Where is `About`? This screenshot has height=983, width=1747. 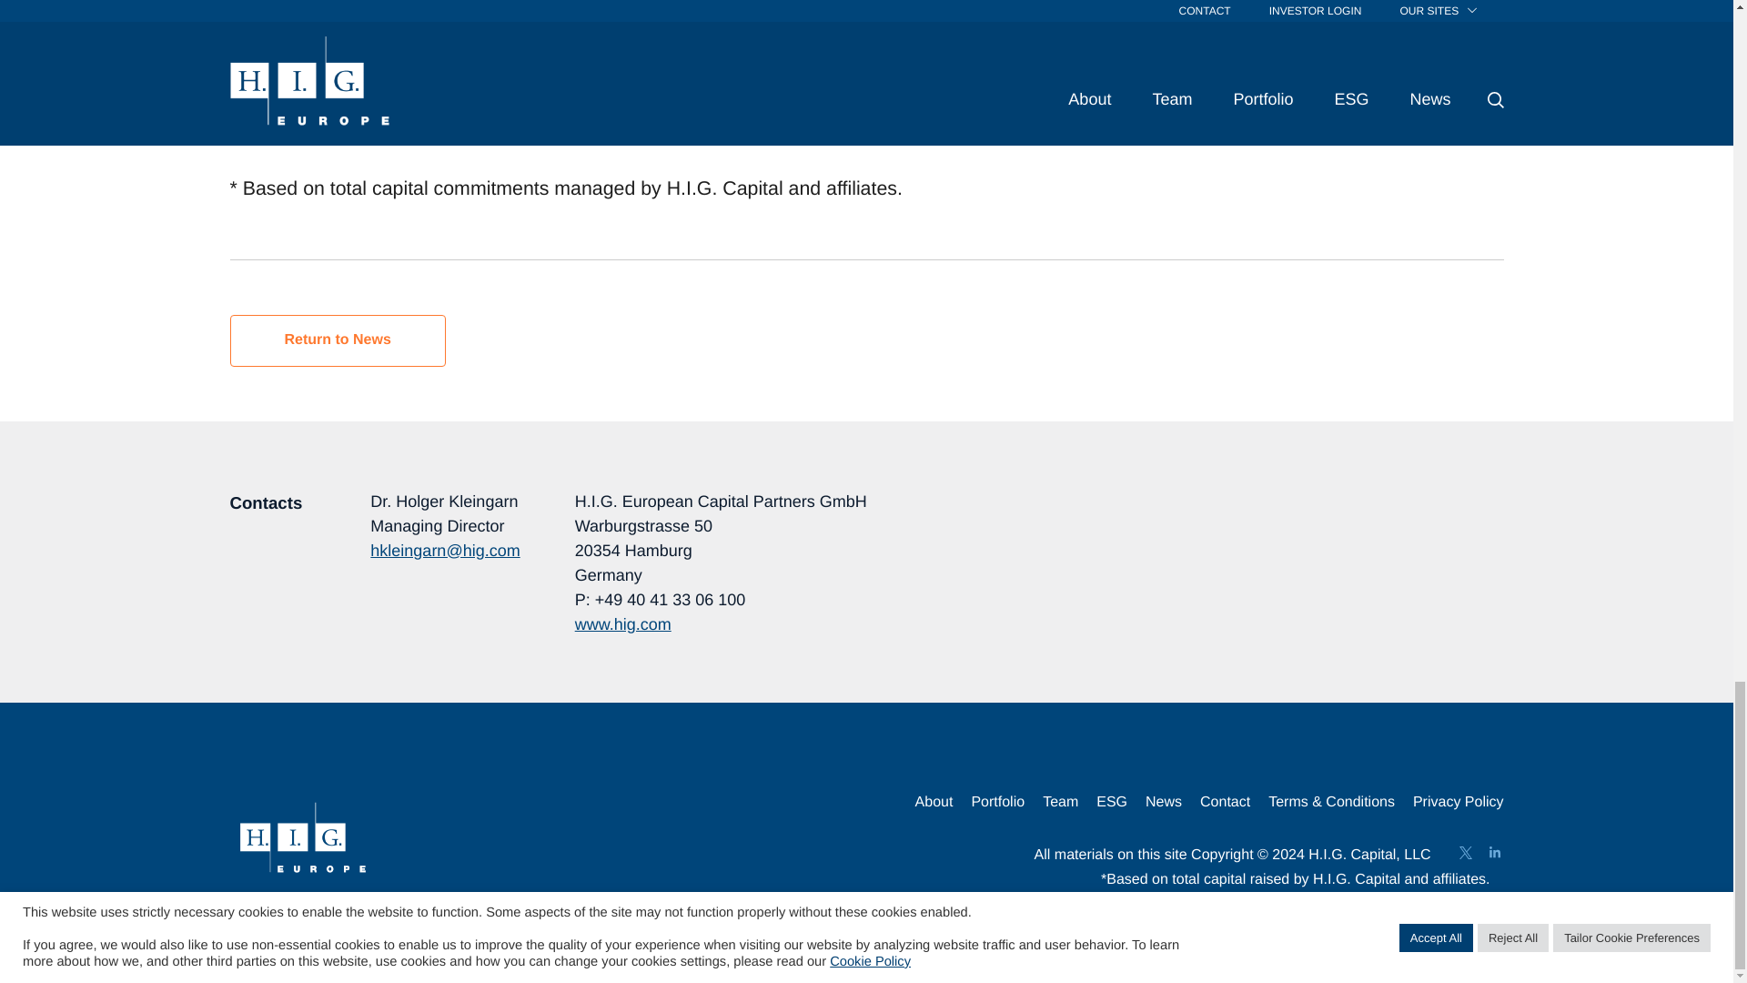
About is located at coordinates (934, 805).